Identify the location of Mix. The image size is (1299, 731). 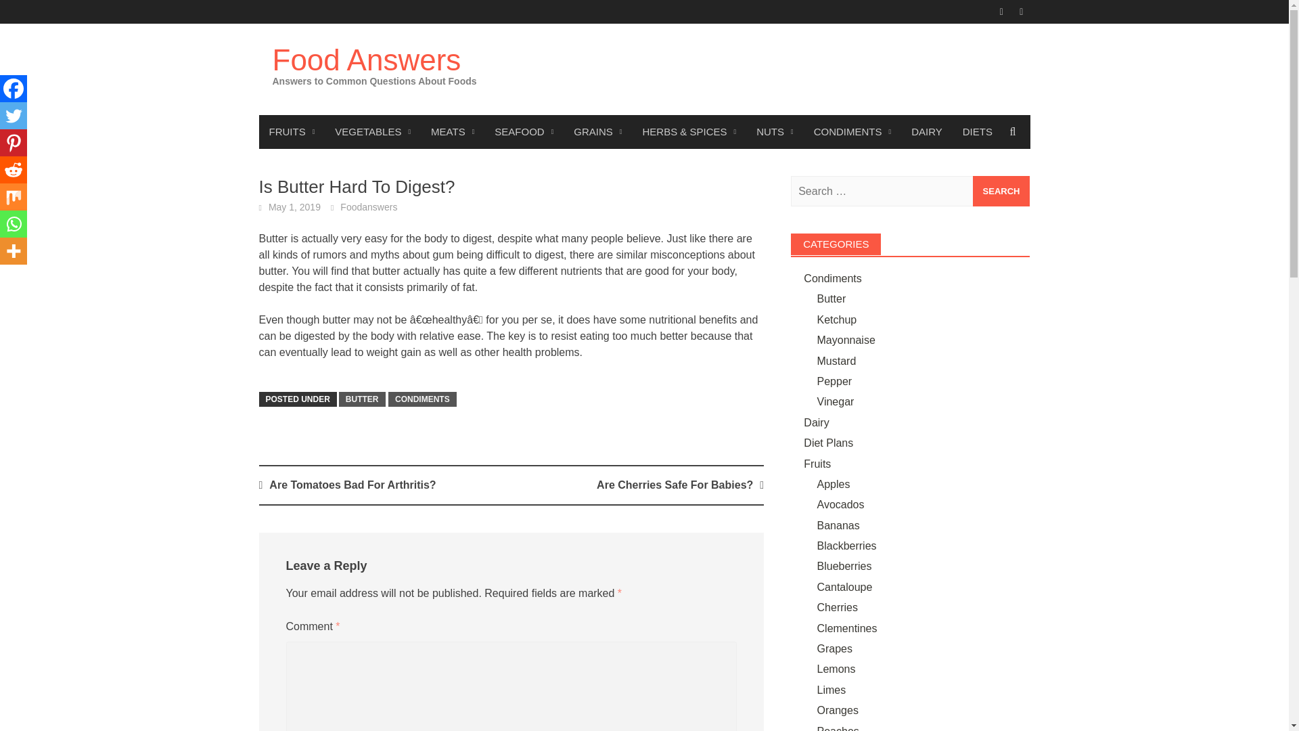
(14, 197).